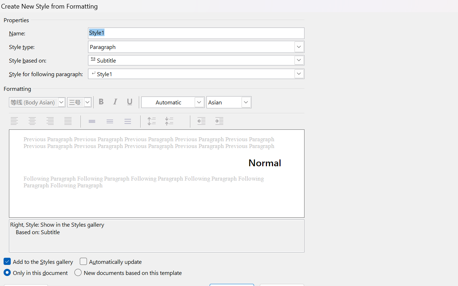 The image size is (458, 286). What do you see at coordinates (173, 102) in the screenshot?
I see `Font Color (Automatic)` at bounding box center [173, 102].